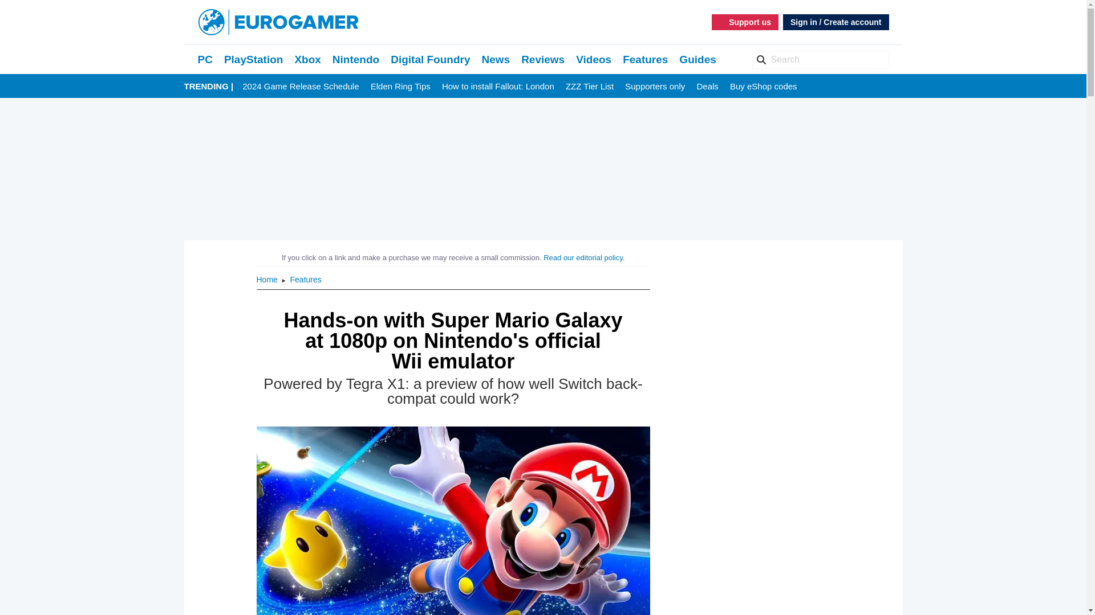  Describe the element at coordinates (593, 59) in the screenshot. I see `Videos` at that location.